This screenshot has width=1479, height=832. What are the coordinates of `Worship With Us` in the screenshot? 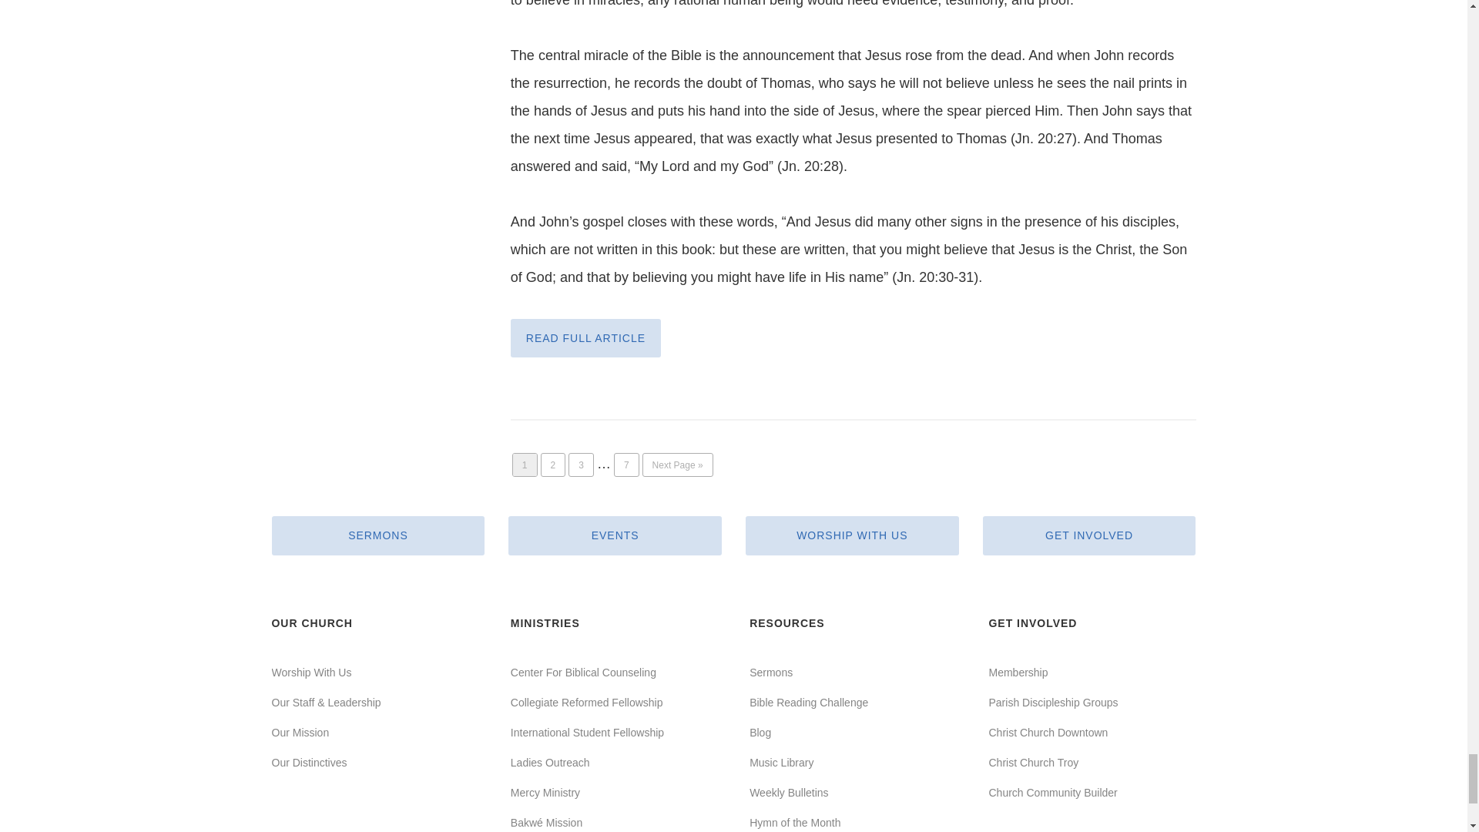 It's located at (311, 673).